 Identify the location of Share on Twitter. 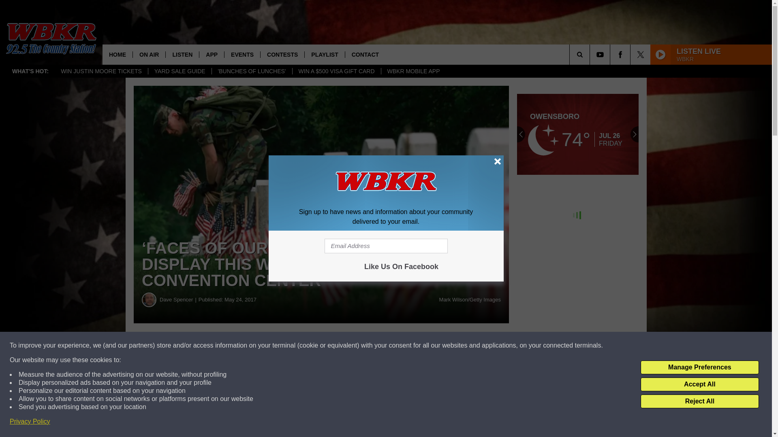
(396, 346).